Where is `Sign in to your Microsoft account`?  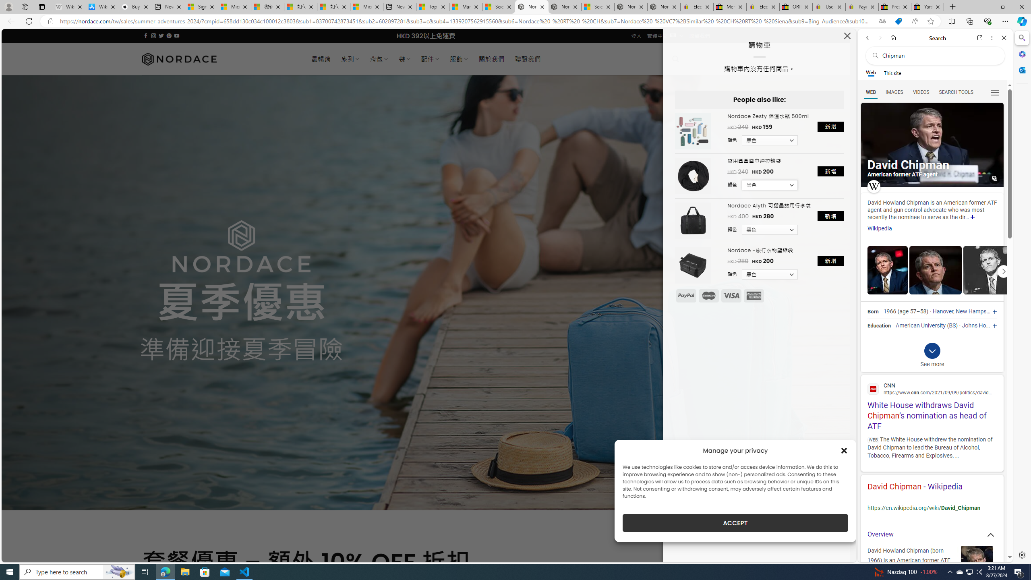 Sign in to your Microsoft account is located at coordinates (201, 7).